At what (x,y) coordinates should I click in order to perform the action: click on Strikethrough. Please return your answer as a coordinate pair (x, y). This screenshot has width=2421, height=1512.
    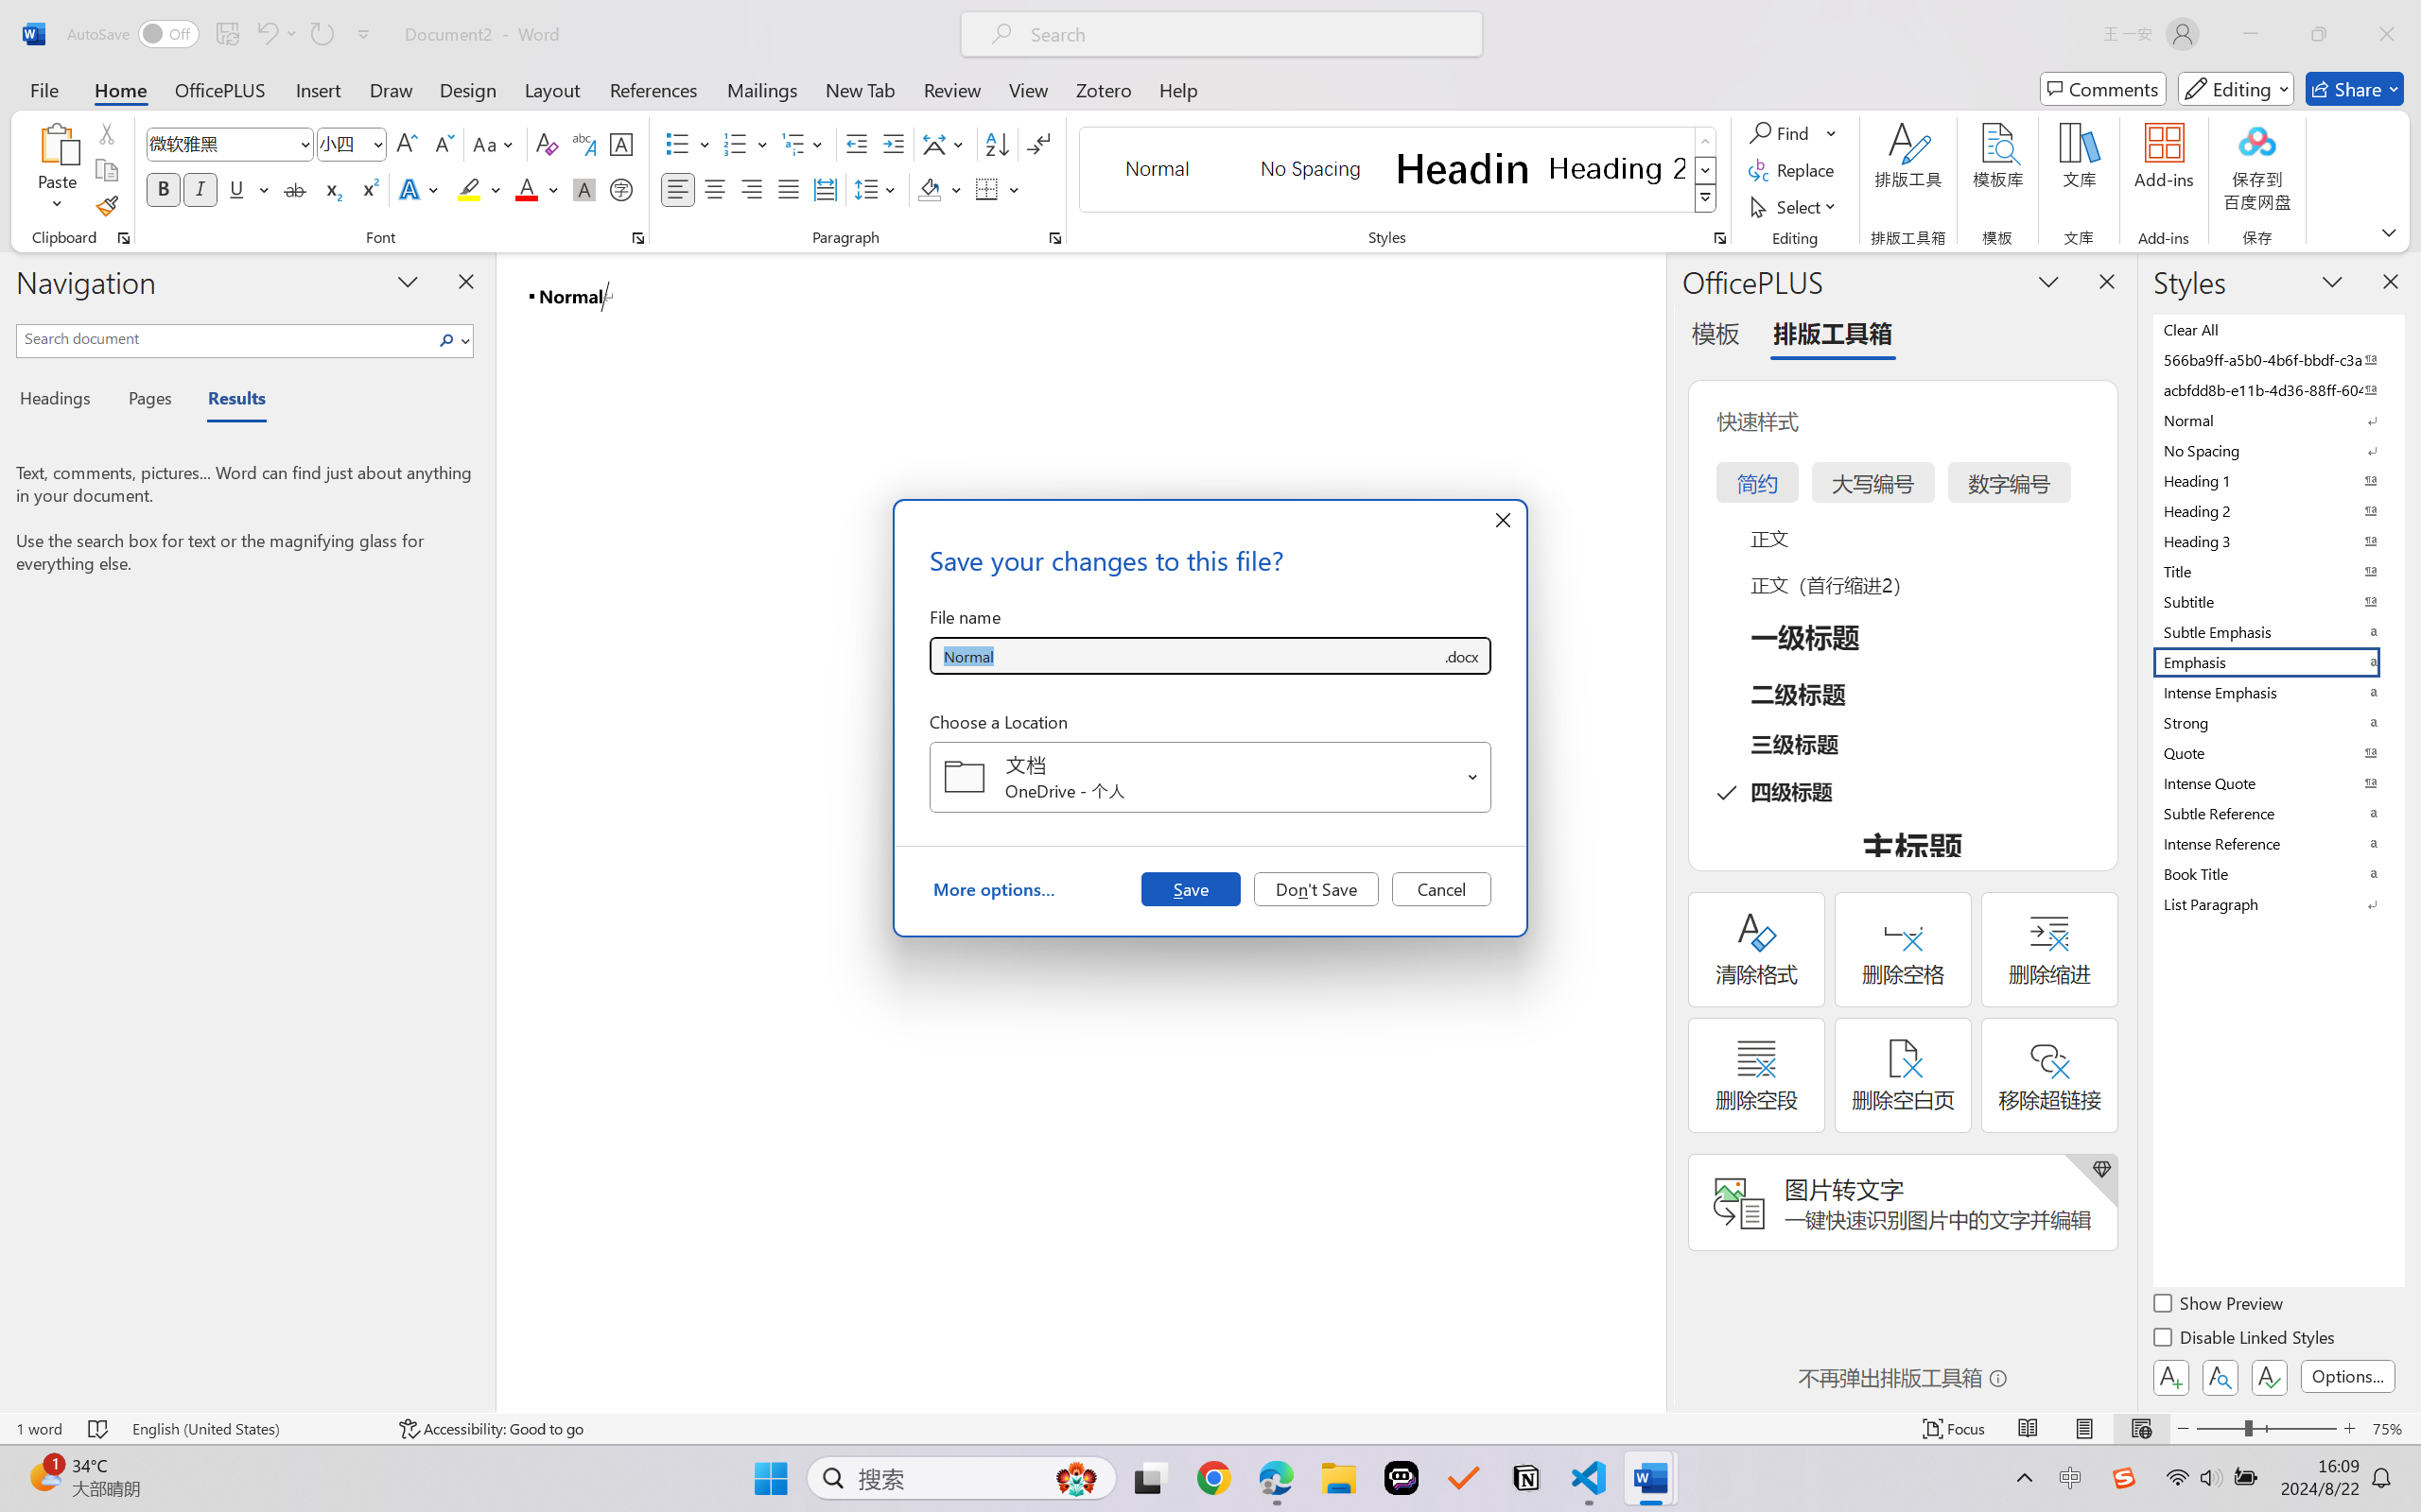
    Looking at the image, I should click on (295, 189).